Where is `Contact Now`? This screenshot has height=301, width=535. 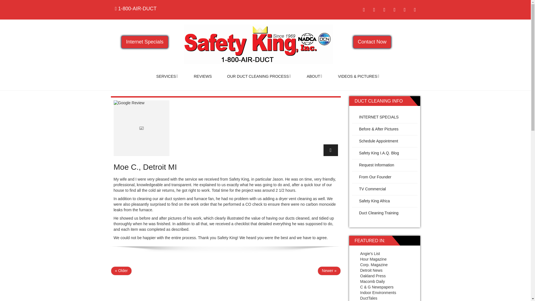
Contact Now is located at coordinates (372, 42).